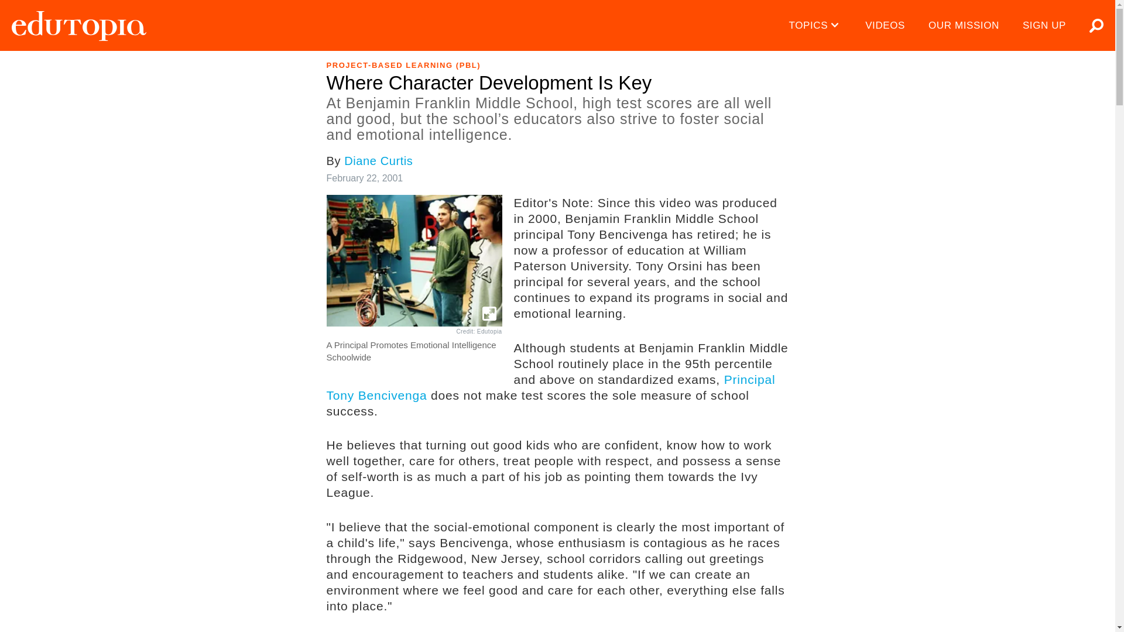 This screenshot has height=632, width=1124. Describe the element at coordinates (551, 387) in the screenshot. I see `Principal Tony Bencivenga` at that location.